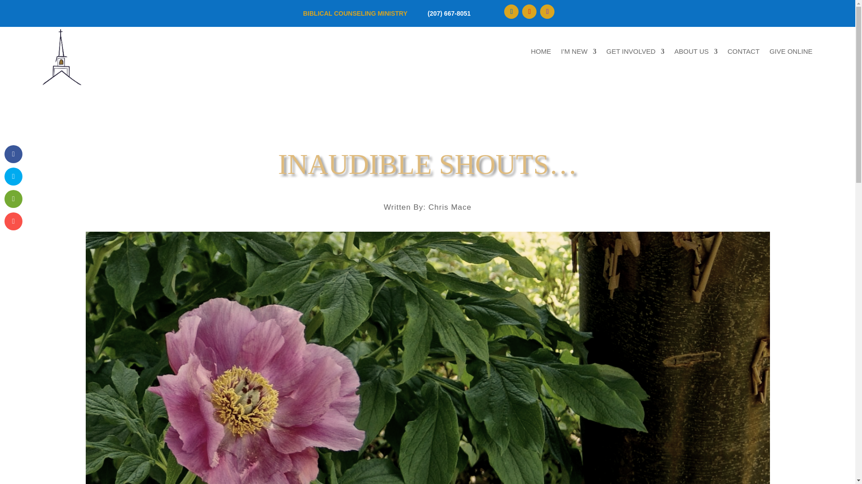 This screenshot has height=484, width=862. What do you see at coordinates (791, 53) in the screenshot?
I see `GIVE ONLINE` at bounding box center [791, 53].